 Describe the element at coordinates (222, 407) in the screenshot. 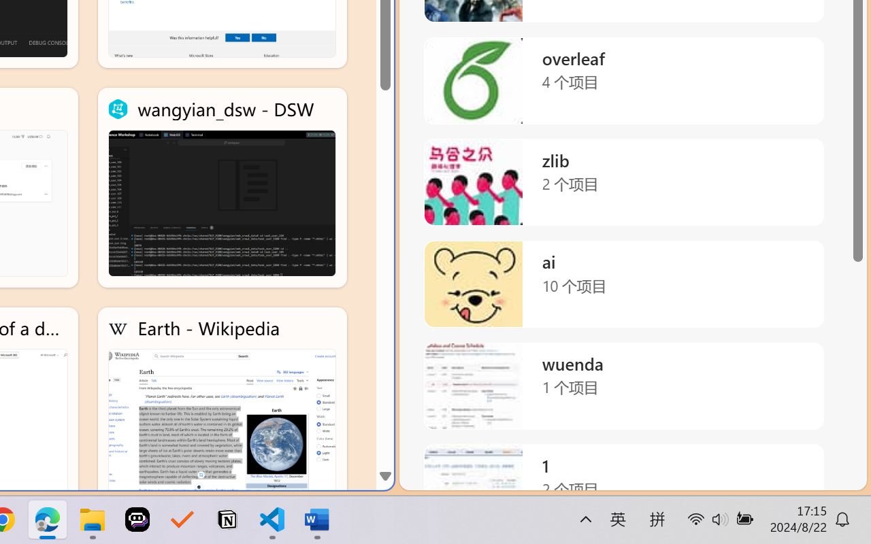

I see `Earth - Wikipedia` at that location.